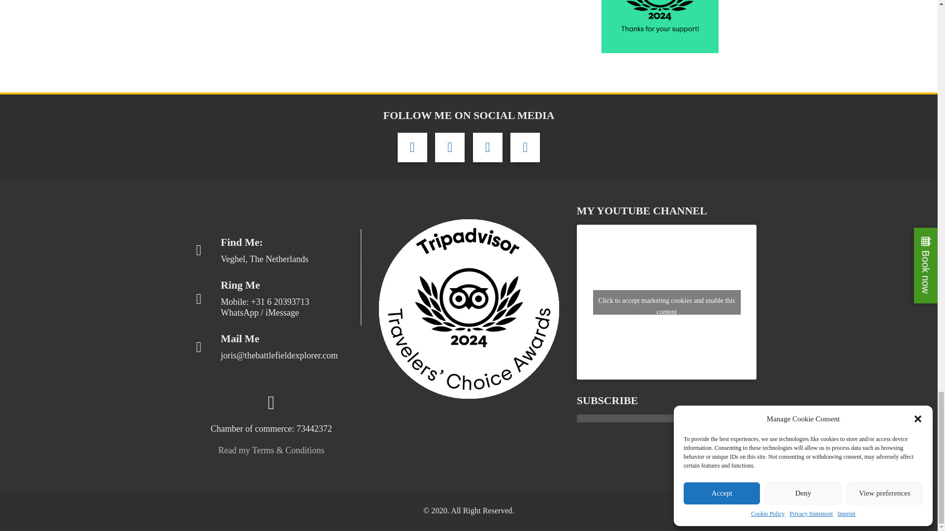 The width and height of the screenshot is (945, 531). Describe the element at coordinates (412, 147) in the screenshot. I see `Facebook` at that location.